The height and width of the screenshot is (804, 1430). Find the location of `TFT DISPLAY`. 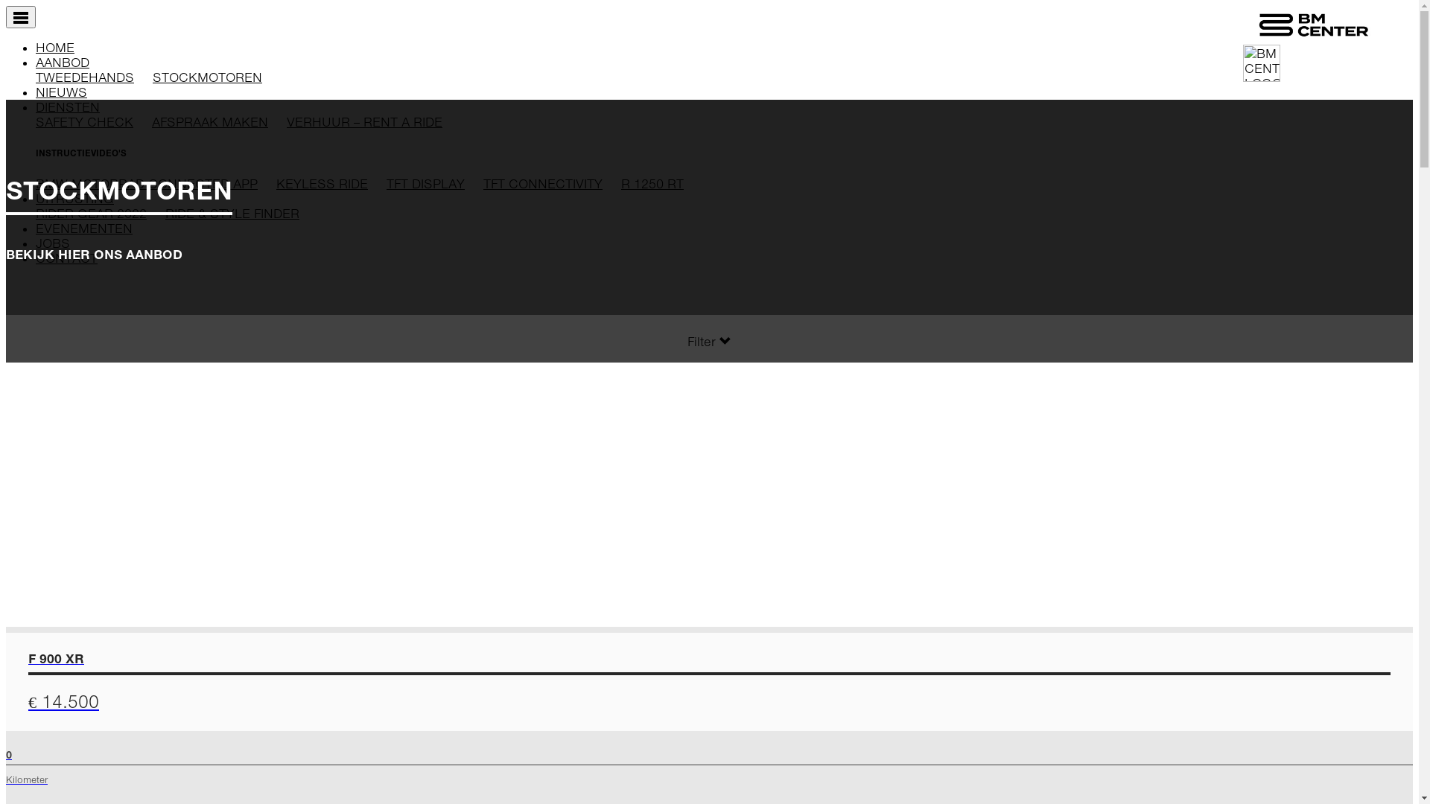

TFT DISPLAY is located at coordinates (426, 184).